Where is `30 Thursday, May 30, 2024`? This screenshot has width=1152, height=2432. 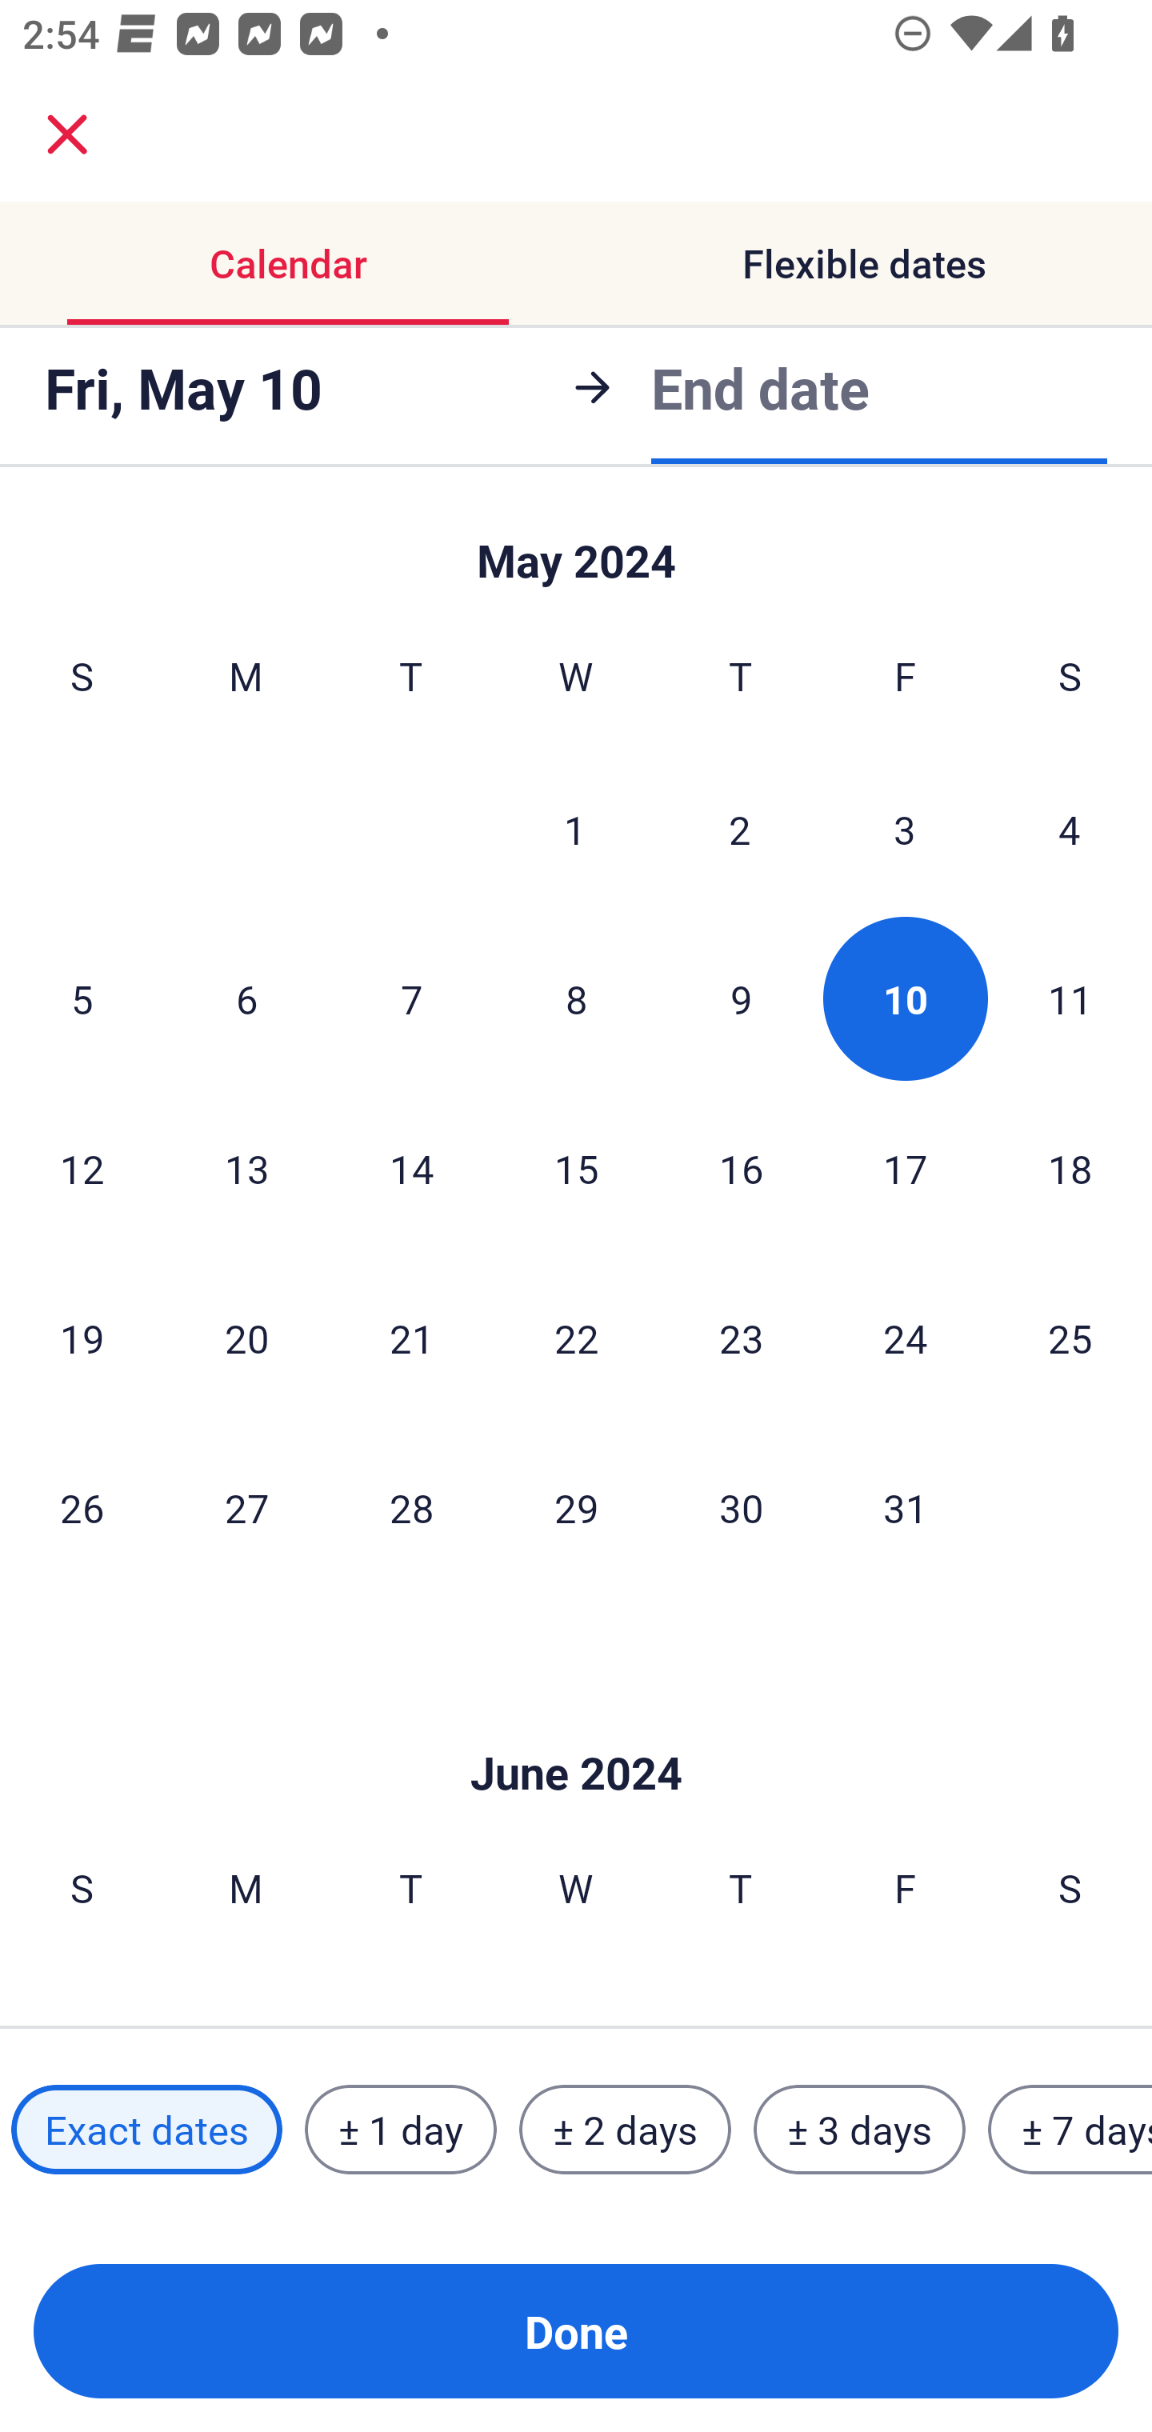 30 Thursday, May 30, 2024 is located at coordinates (741, 1507).